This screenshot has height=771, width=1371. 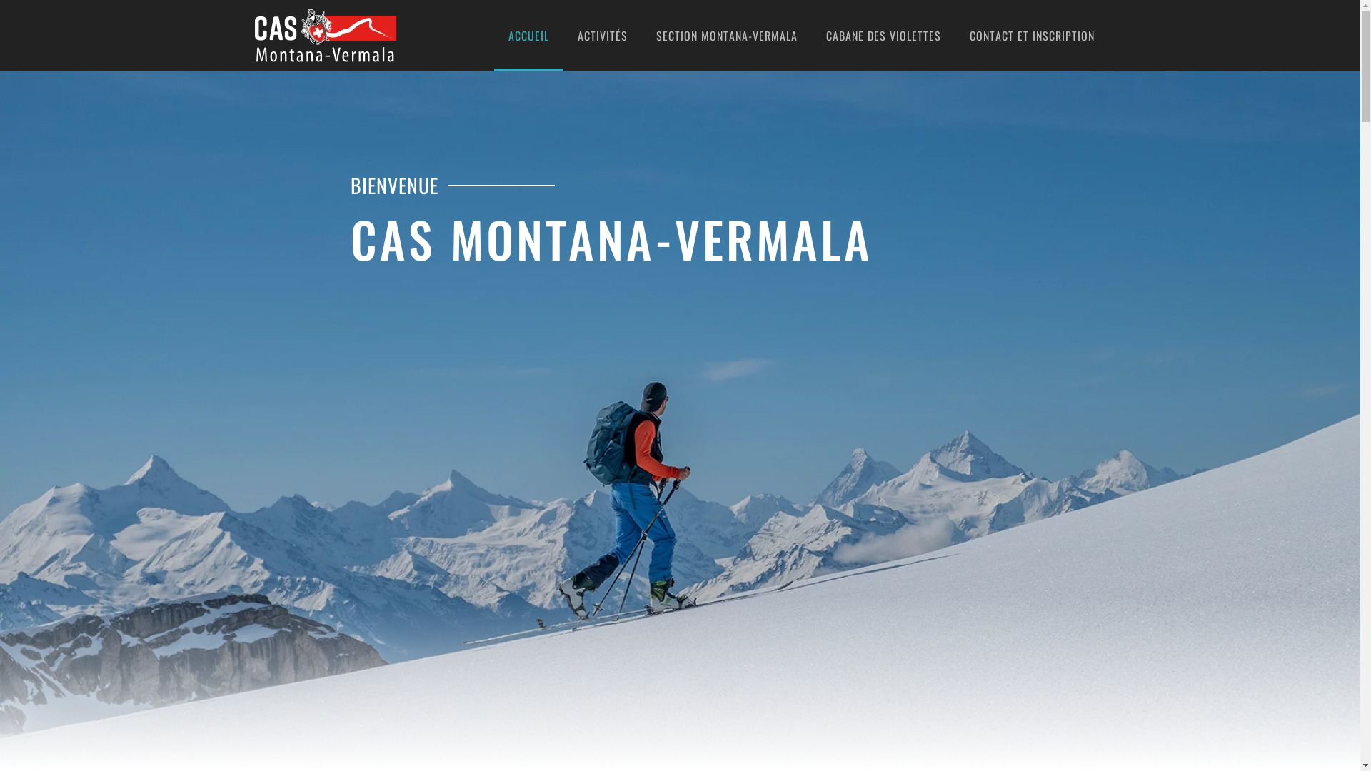 What do you see at coordinates (528, 36) in the screenshot?
I see `ACCUEIL` at bounding box center [528, 36].